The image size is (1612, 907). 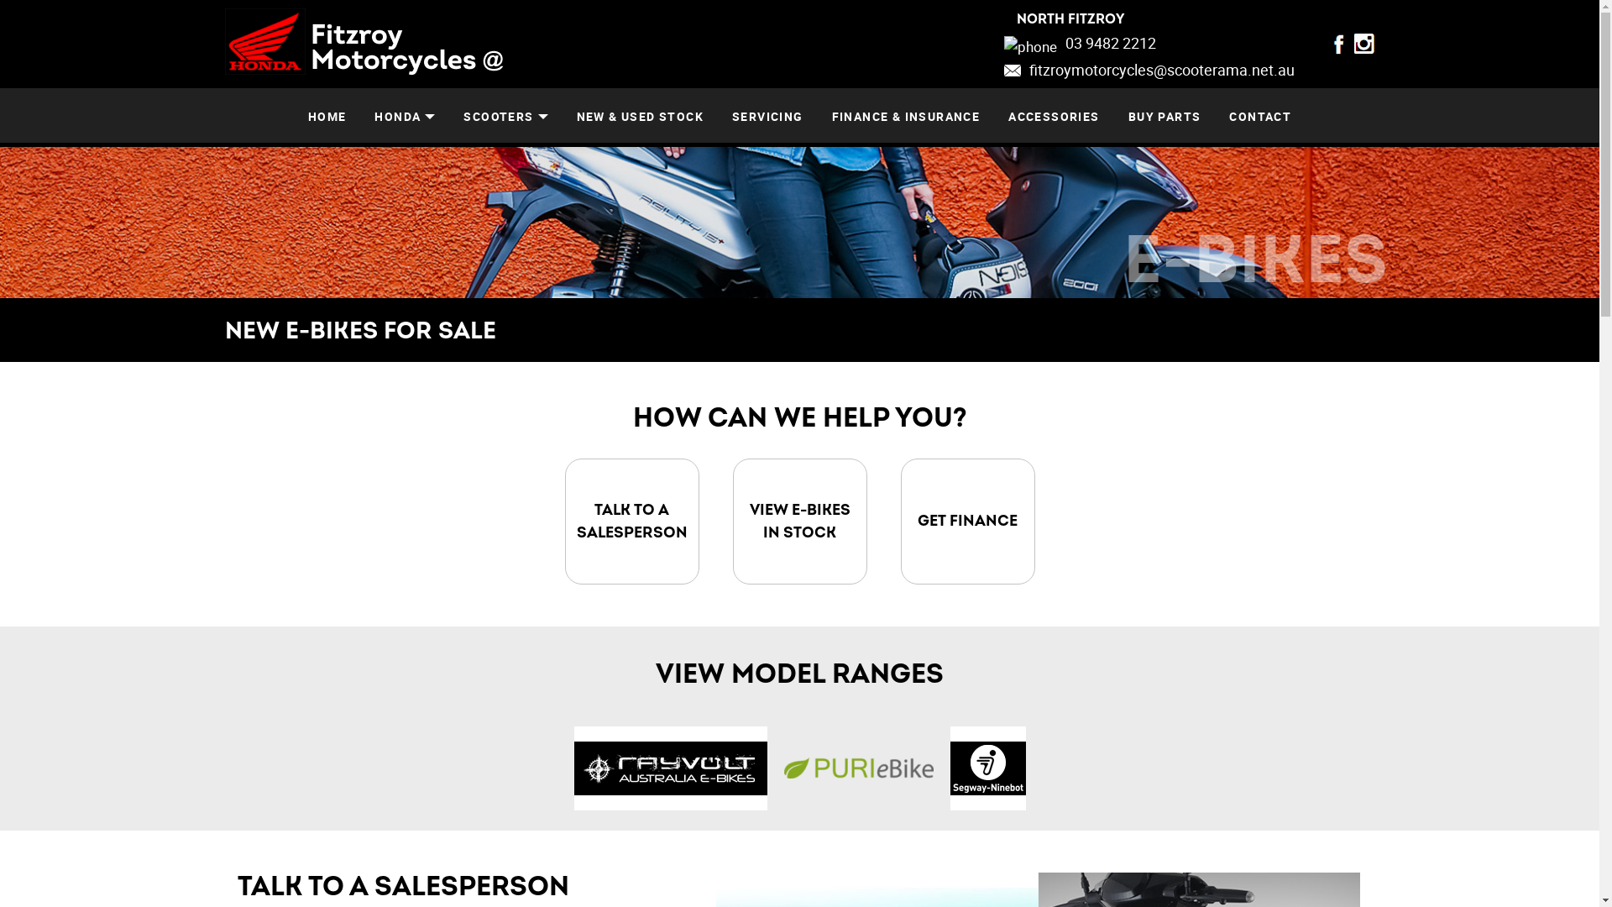 I want to click on SERVICING, so click(x=767, y=117).